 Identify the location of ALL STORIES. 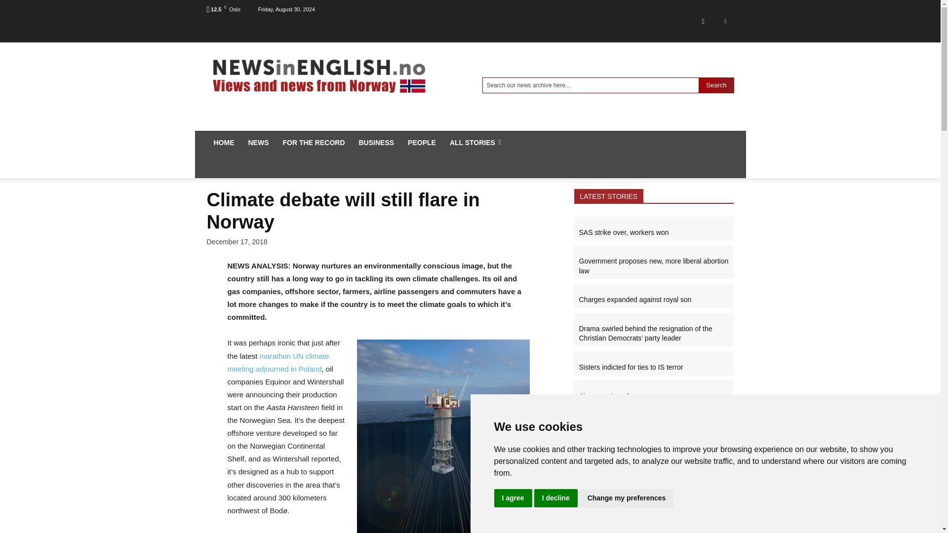
(475, 142).